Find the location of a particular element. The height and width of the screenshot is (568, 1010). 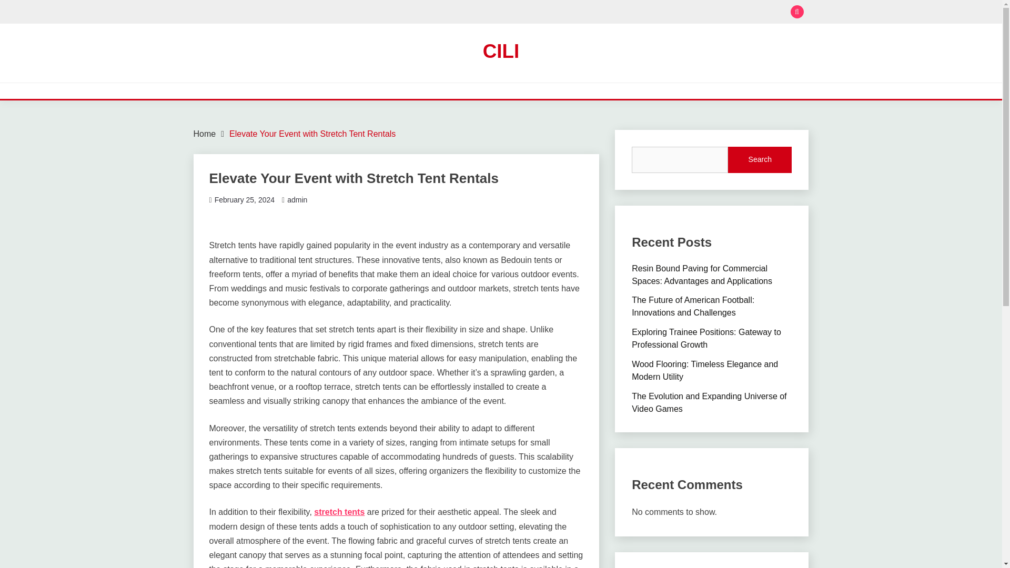

Search is located at coordinates (760, 160).